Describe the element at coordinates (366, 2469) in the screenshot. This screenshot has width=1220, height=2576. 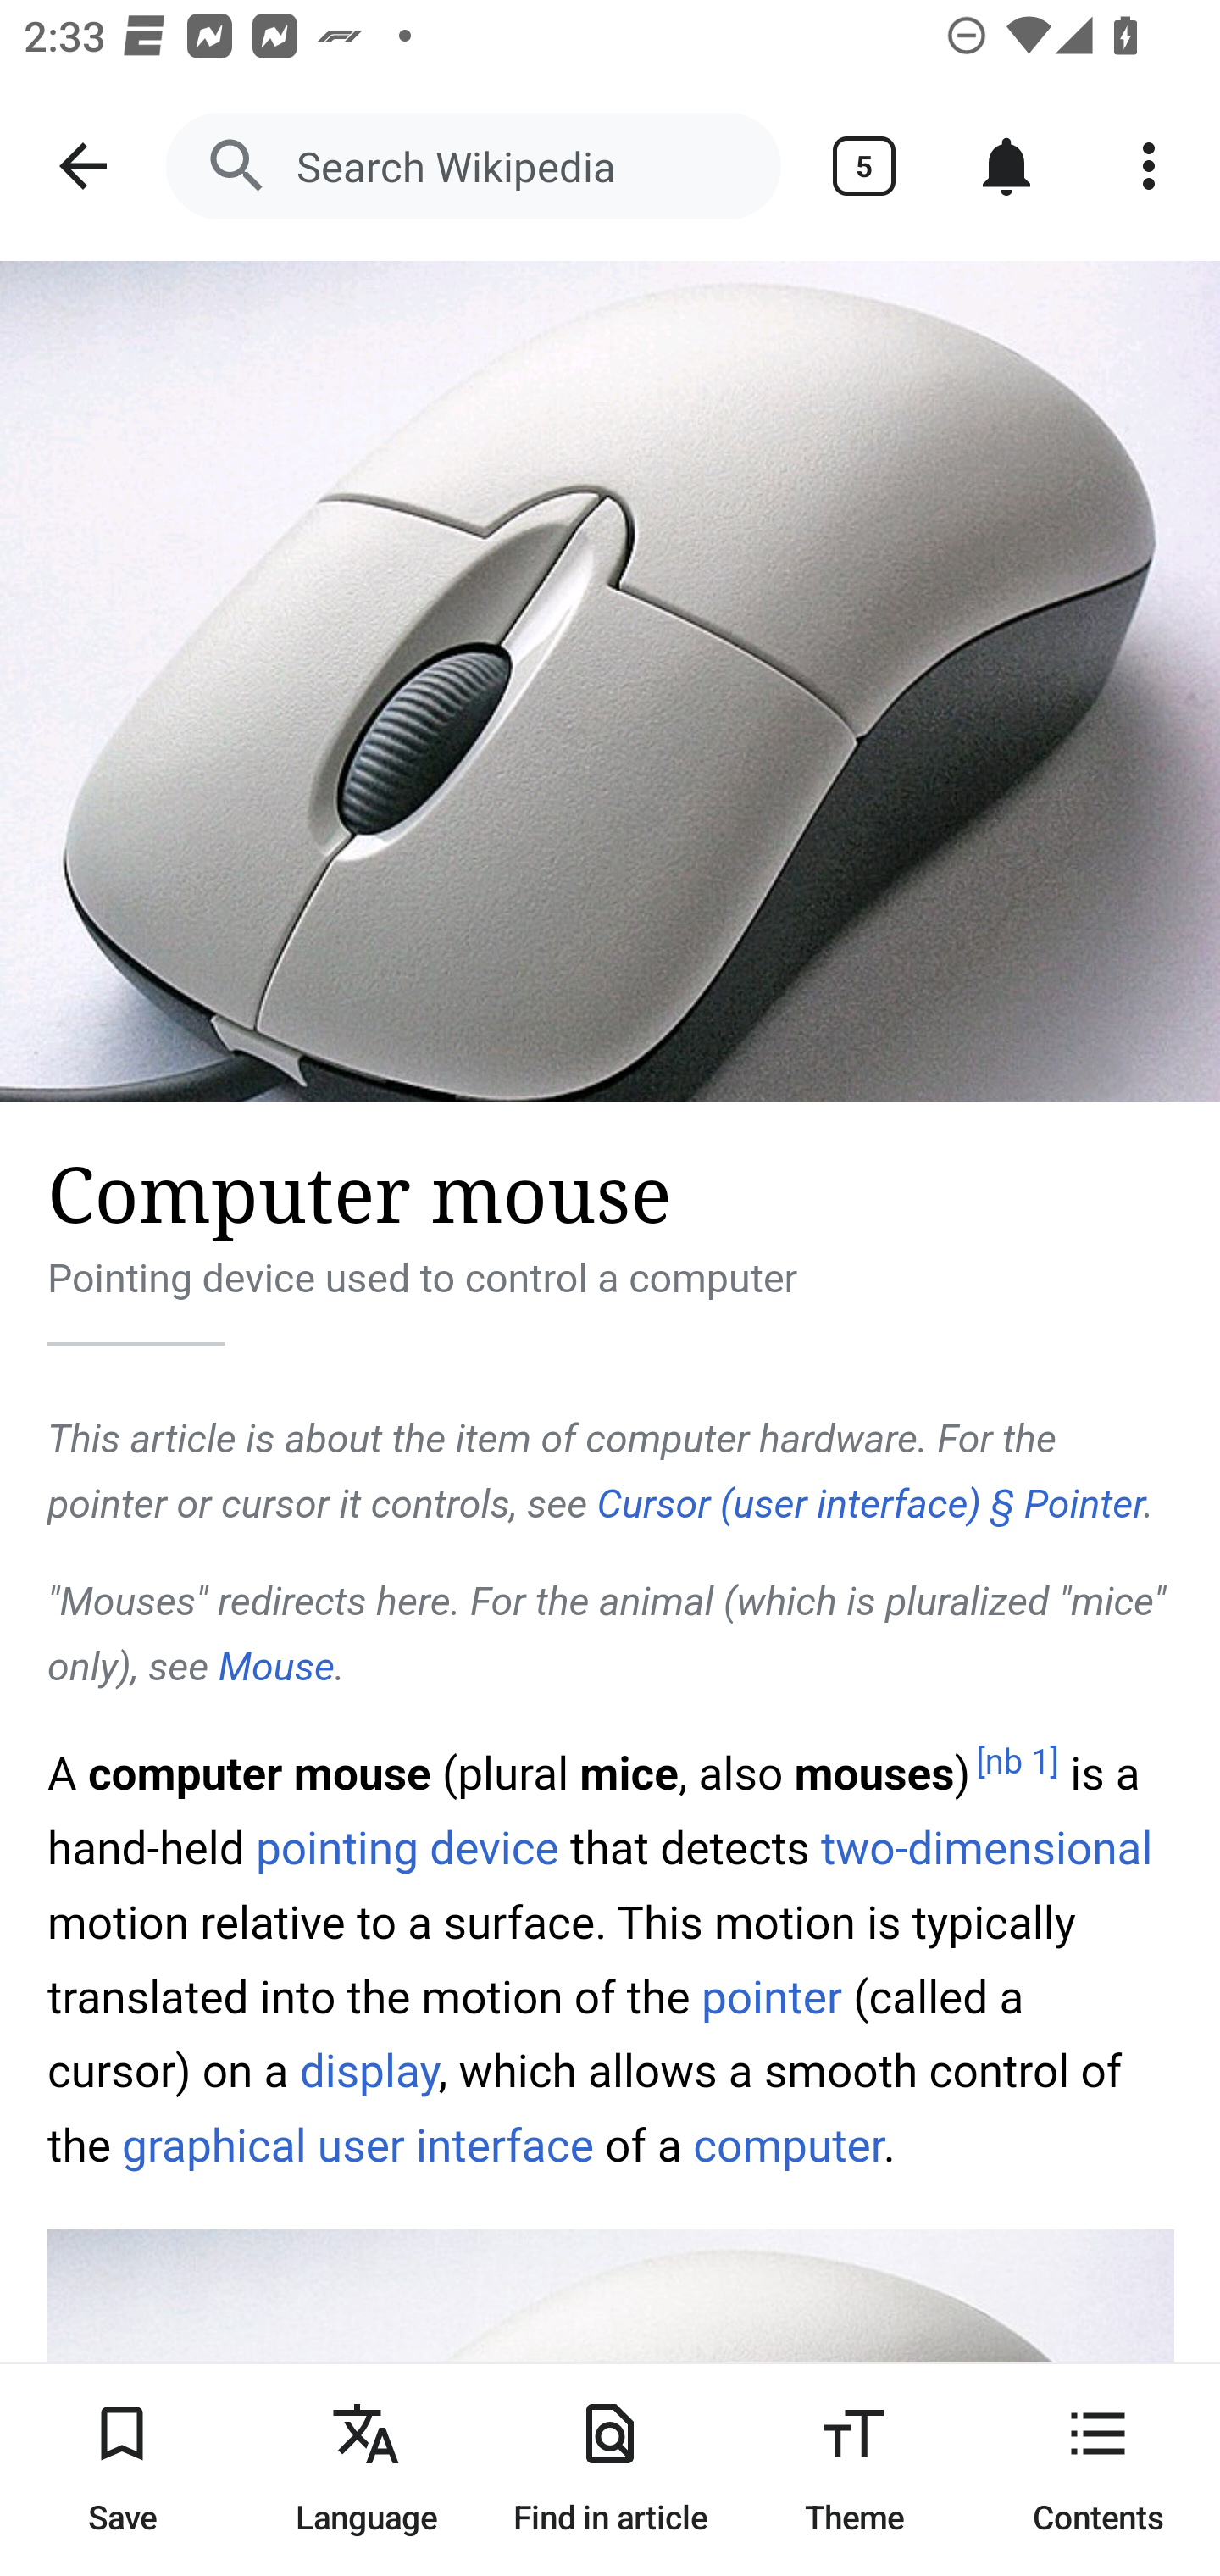
I see `Language` at that location.